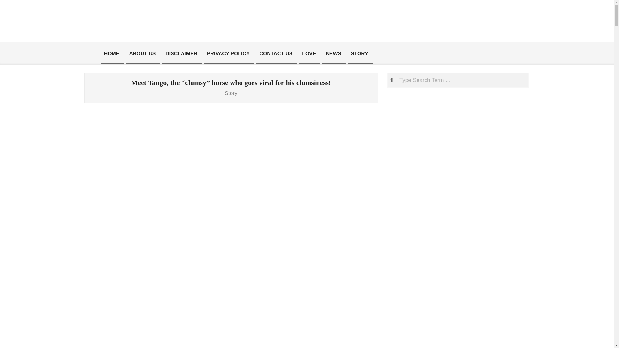 Image resolution: width=619 pixels, height=348 pixels. I want to click on HOME, so click(112, 53).